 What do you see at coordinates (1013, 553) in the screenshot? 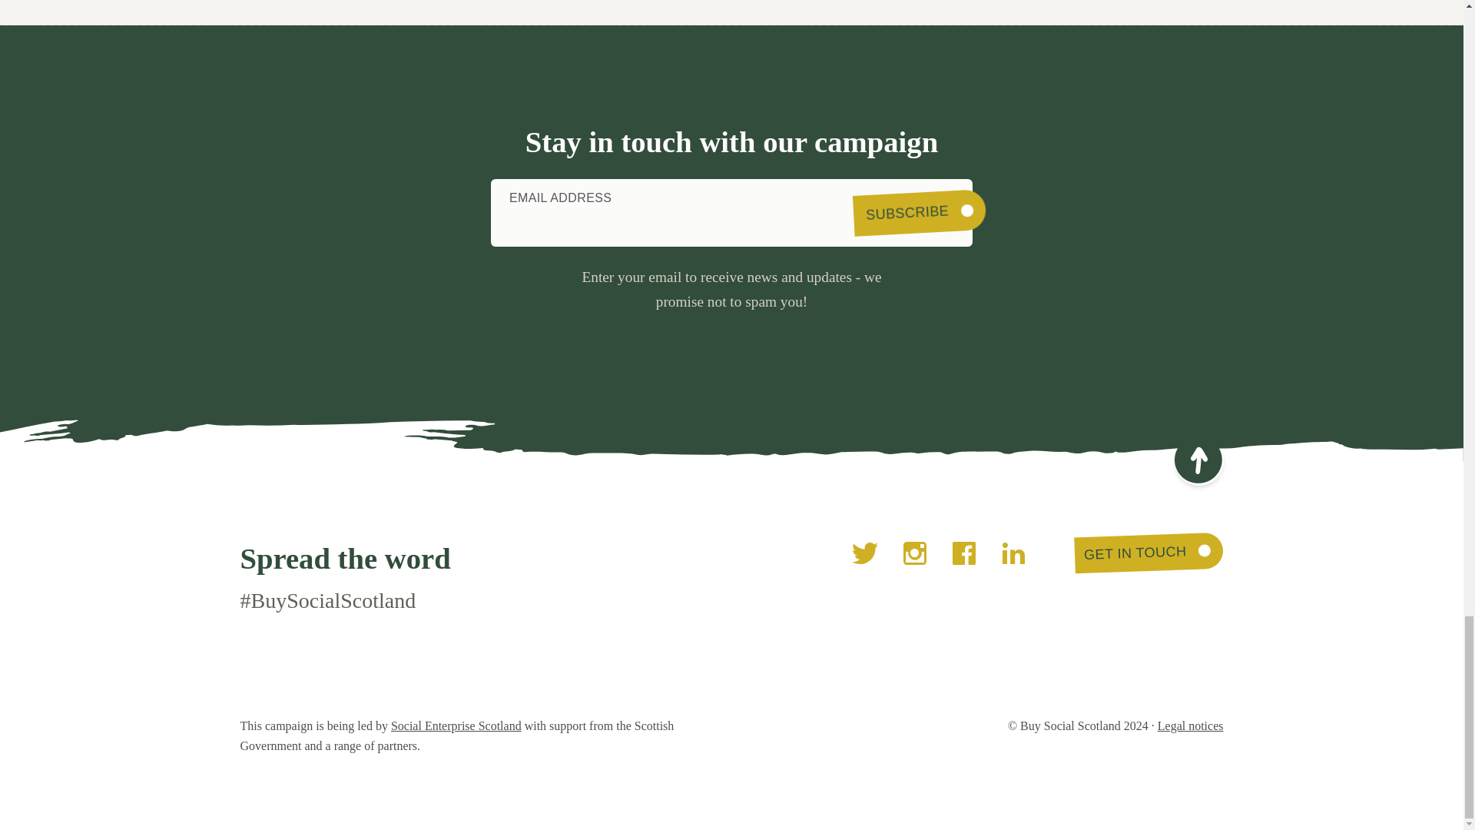
I see `Linkedin` at bounding box center [1013, 553].